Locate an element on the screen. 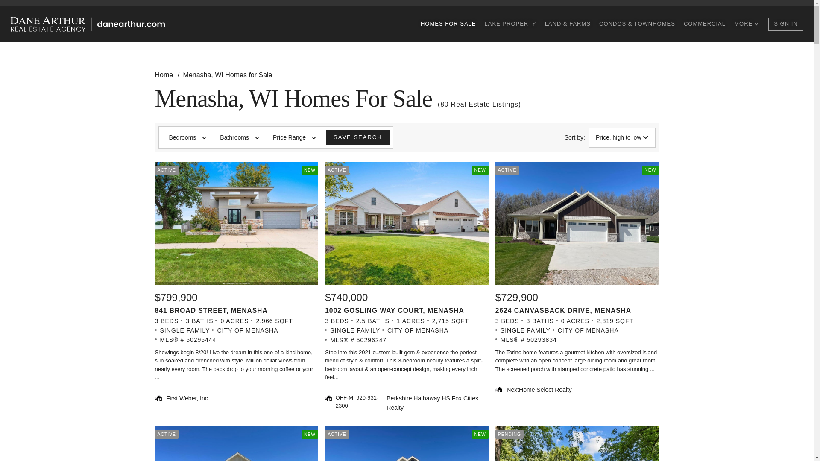 The image size is (820, 461). Price, high to low is located at coordinates (622, 137).